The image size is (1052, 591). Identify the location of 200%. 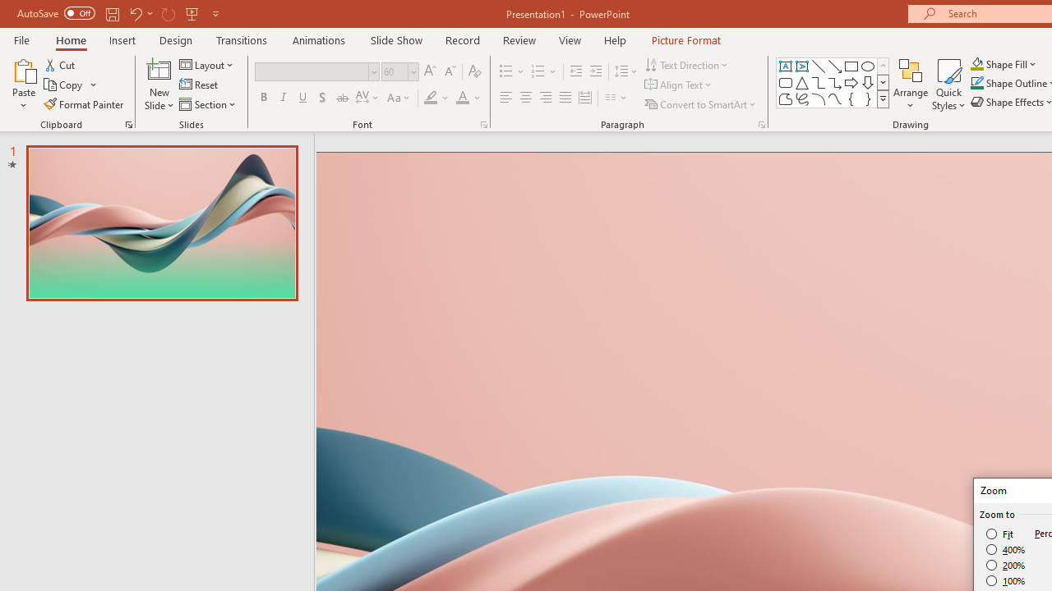
(1006, 565).